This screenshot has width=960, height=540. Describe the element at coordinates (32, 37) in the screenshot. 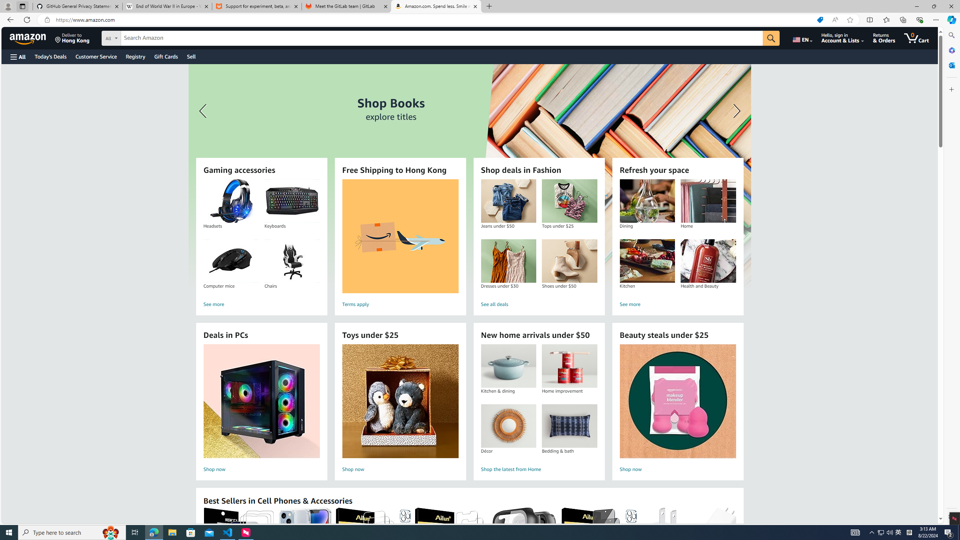

I see `Skip to main content` at that location.